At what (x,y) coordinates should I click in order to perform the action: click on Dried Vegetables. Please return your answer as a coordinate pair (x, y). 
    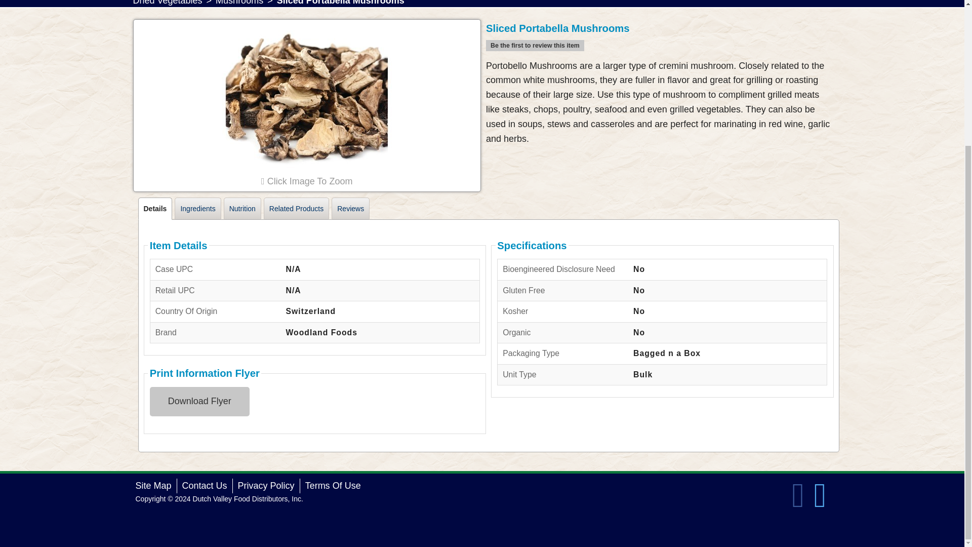
    Looking at the image, I should click on (167, 4).